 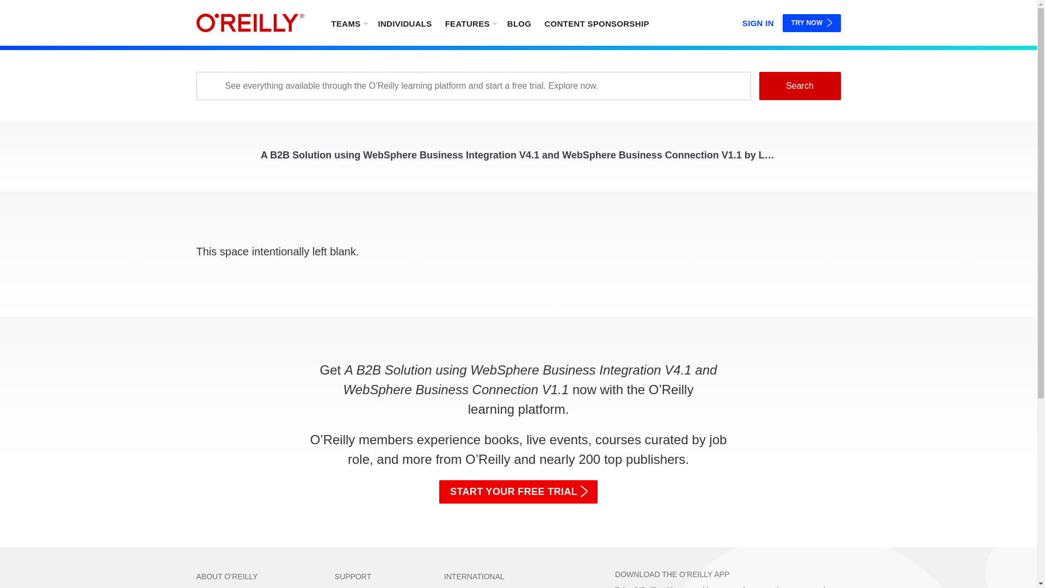 I want to click on home page, so click(x=250, y=23).